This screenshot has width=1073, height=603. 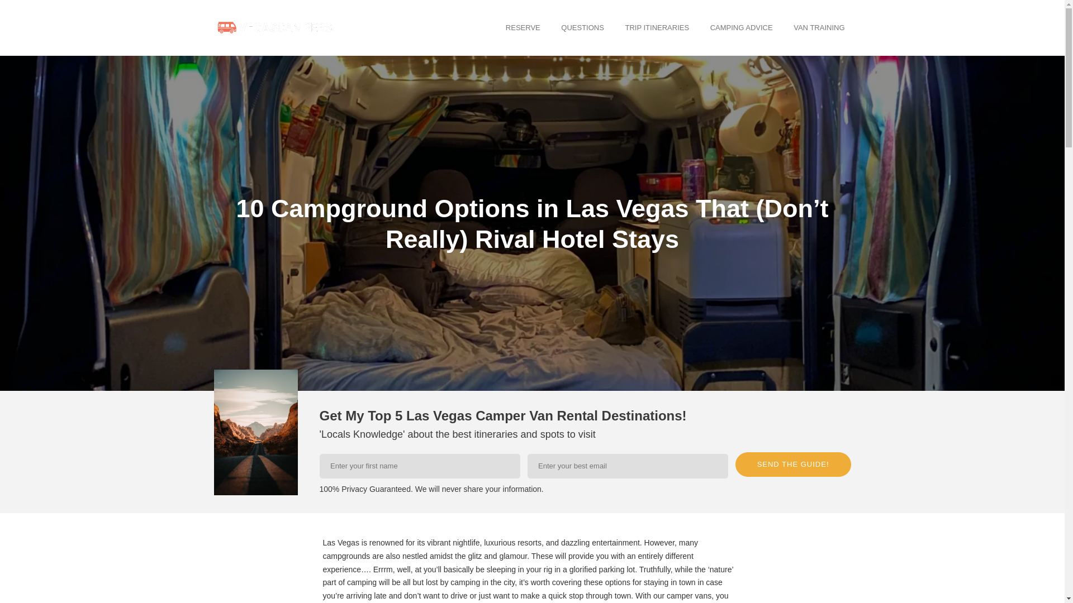 I want to click on SEND THE GUIDE!, so click(x=792, y=465).